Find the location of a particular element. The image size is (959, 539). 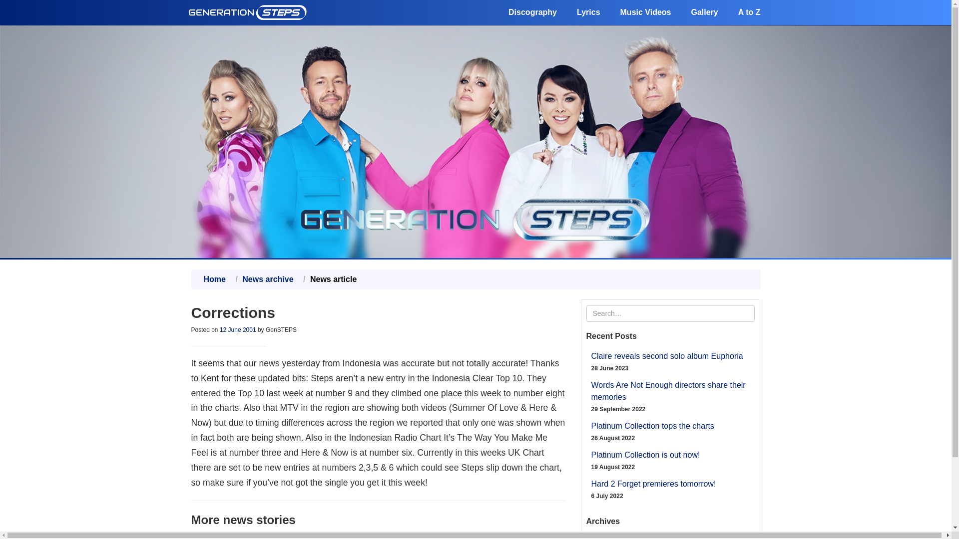

Claire reveals second solo album Euphoria is located at coordinates (667, 356).